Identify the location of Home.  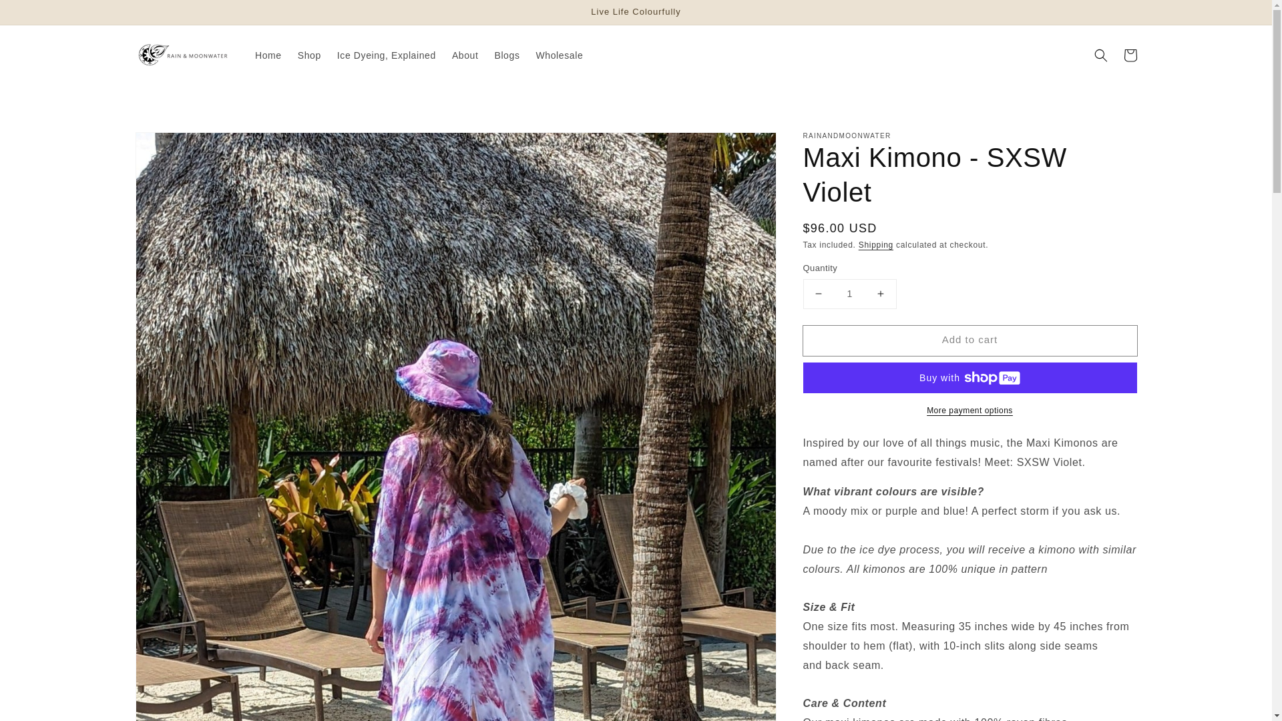
(268, 55).